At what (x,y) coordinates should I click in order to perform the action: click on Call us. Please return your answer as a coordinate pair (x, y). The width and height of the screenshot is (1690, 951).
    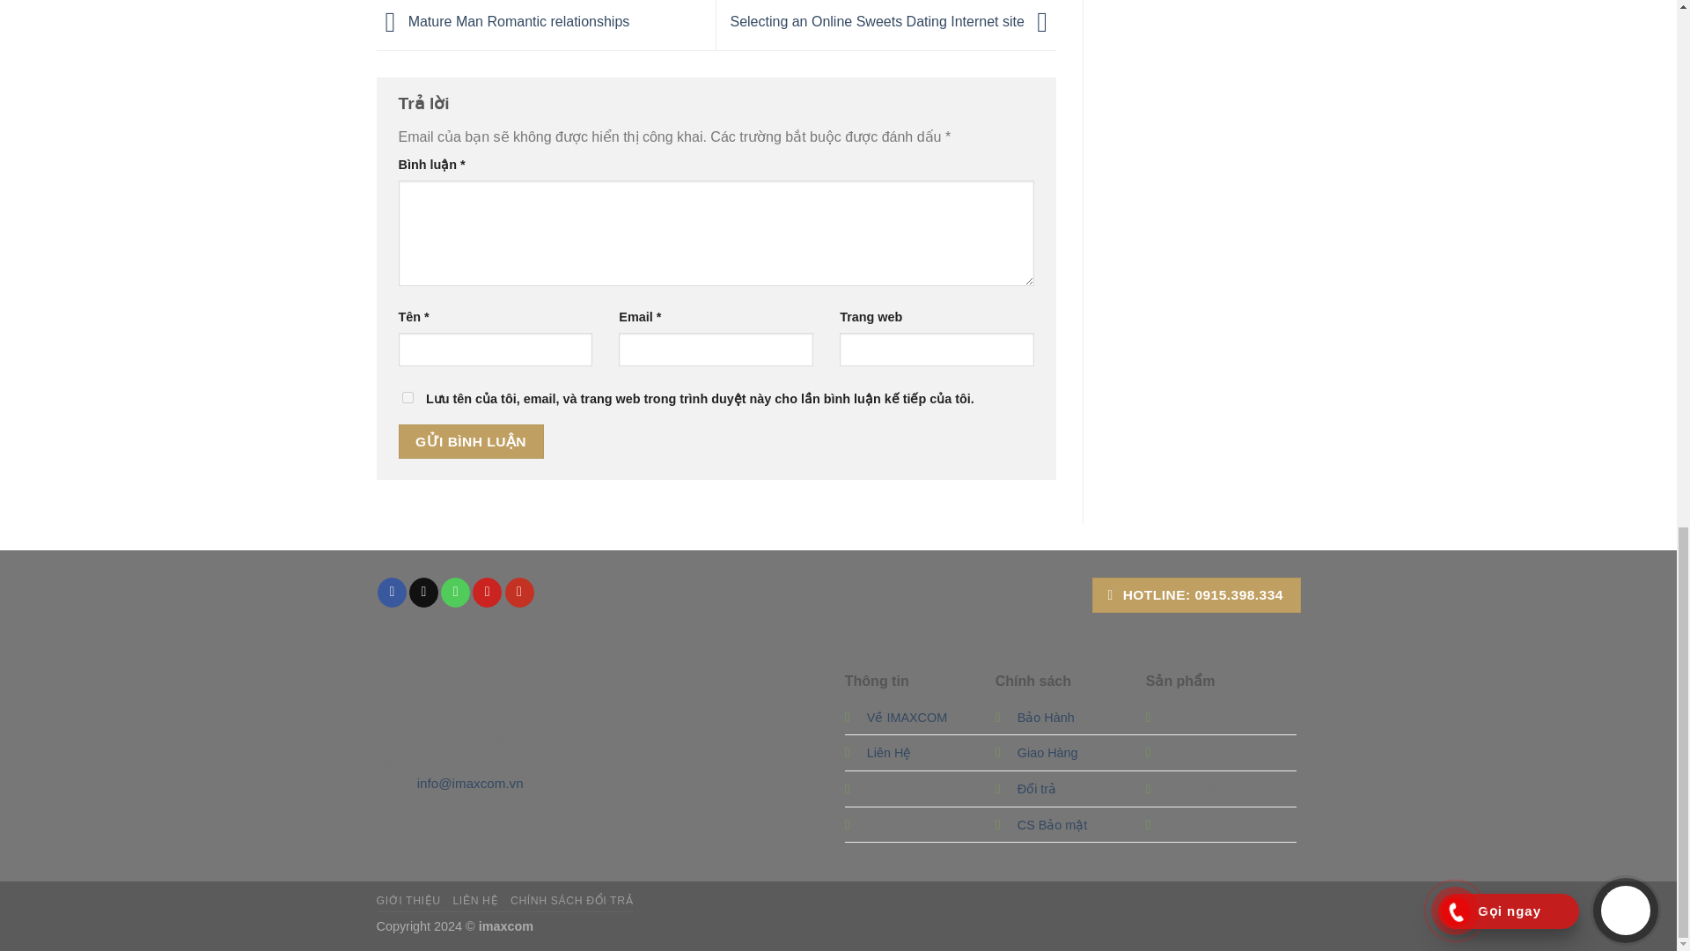
    Looking at the image, I should click on (455, 592).